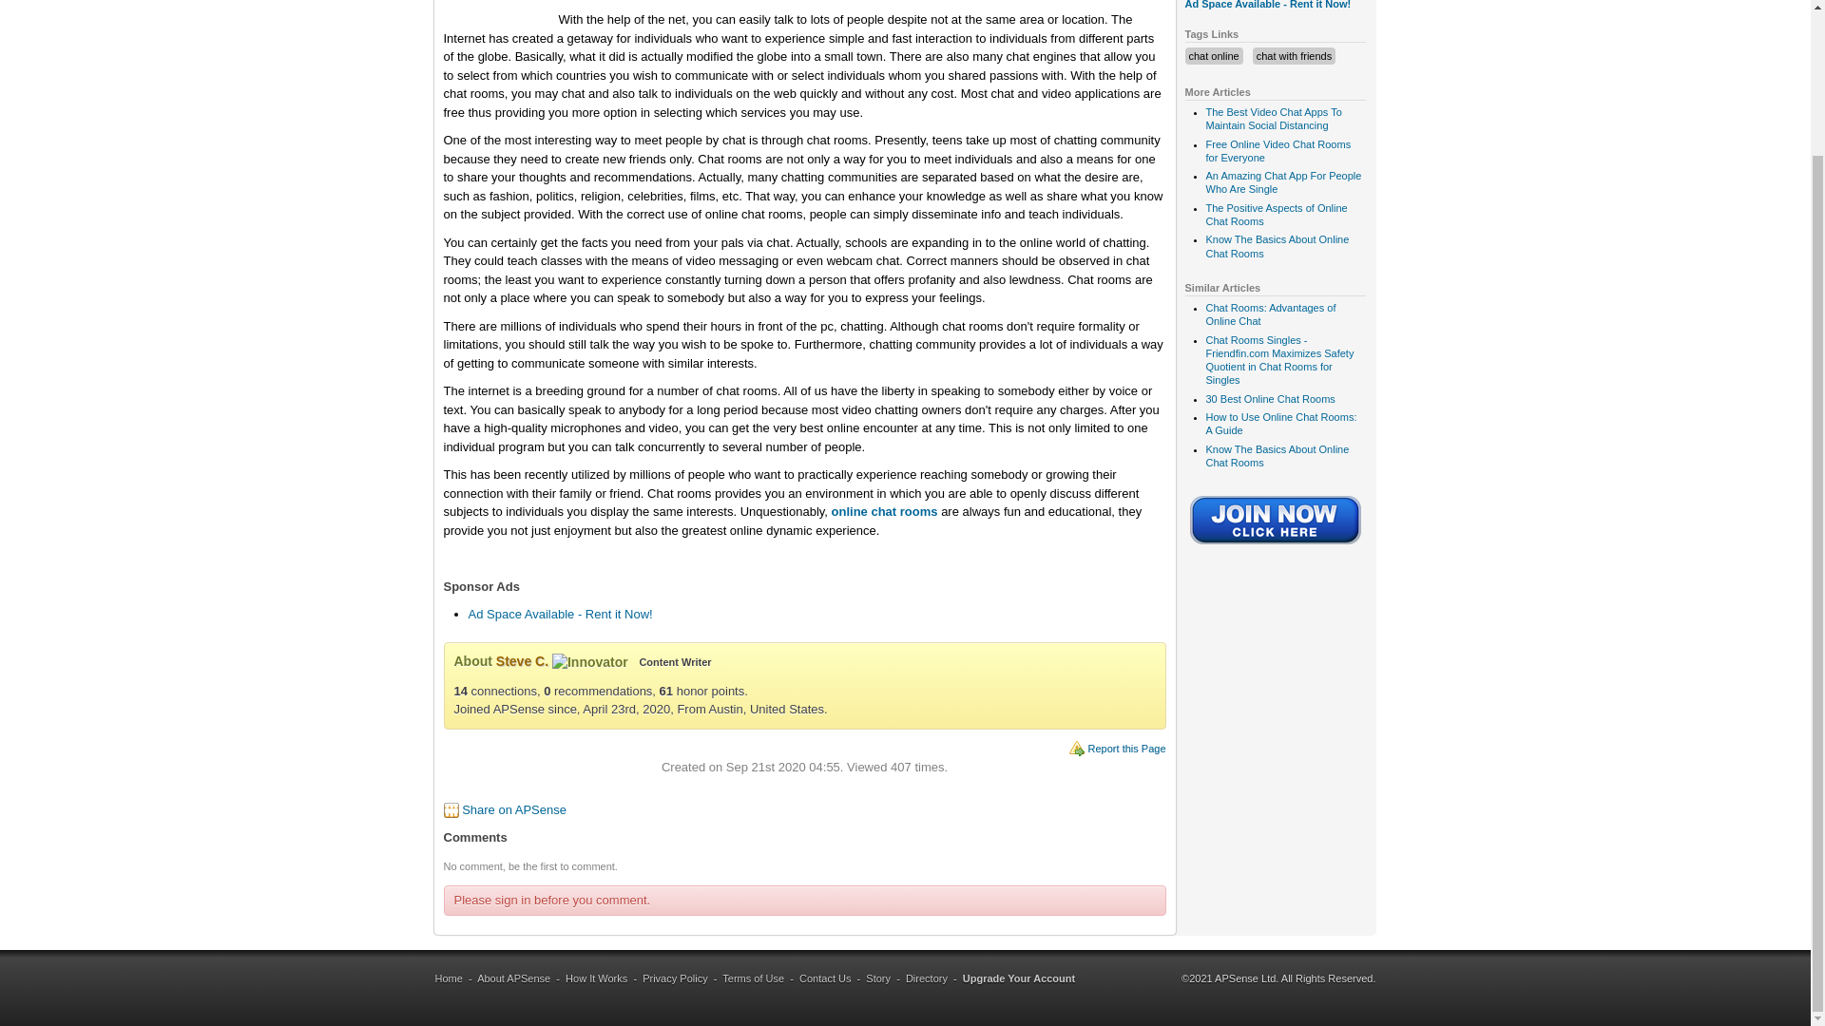 The image size is (1825, 1026). What do you see at coordinates (884, 511) in the screenshot?
I see `online chat rooms` at bounding box center [884, 511].